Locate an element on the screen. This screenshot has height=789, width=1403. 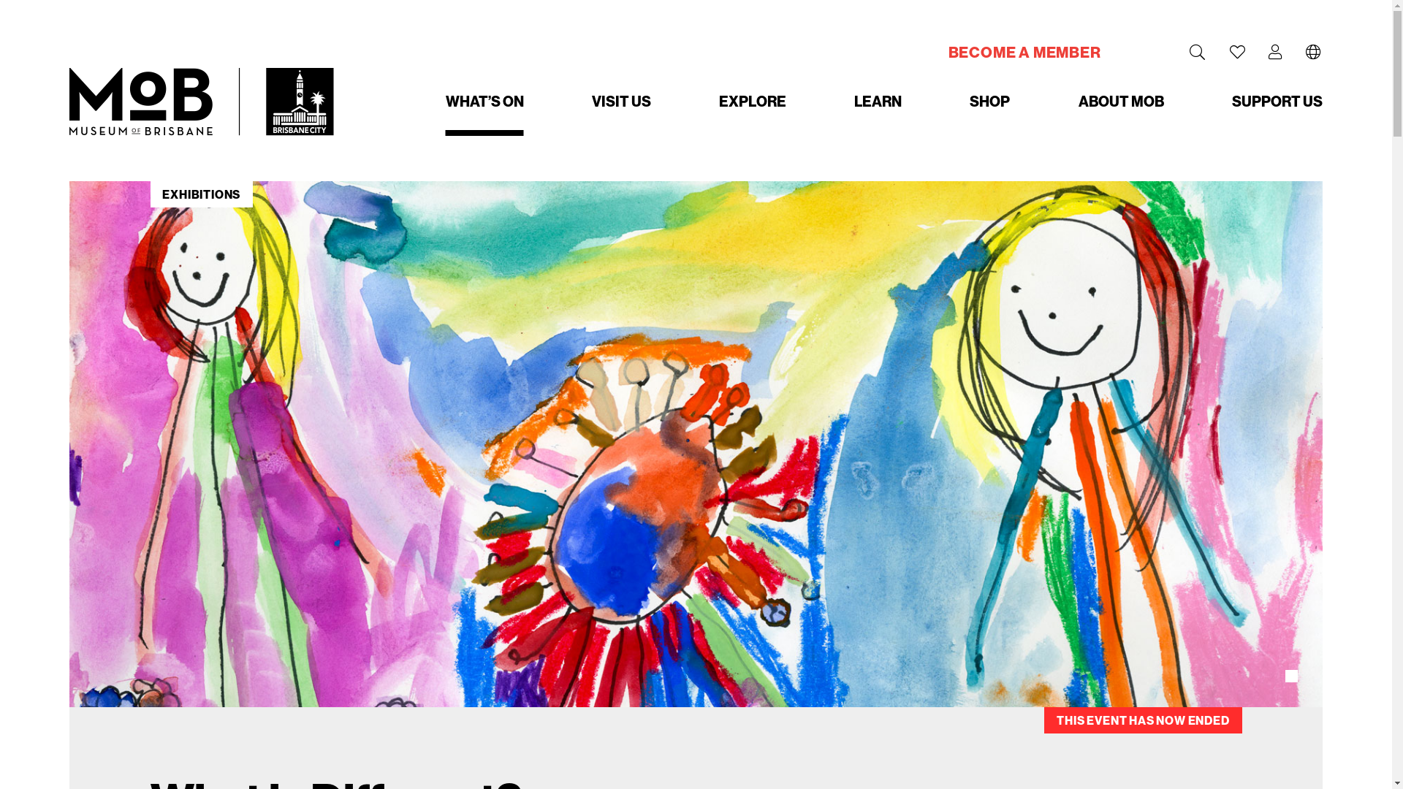
SHOP is located at coordinates (989, 101).